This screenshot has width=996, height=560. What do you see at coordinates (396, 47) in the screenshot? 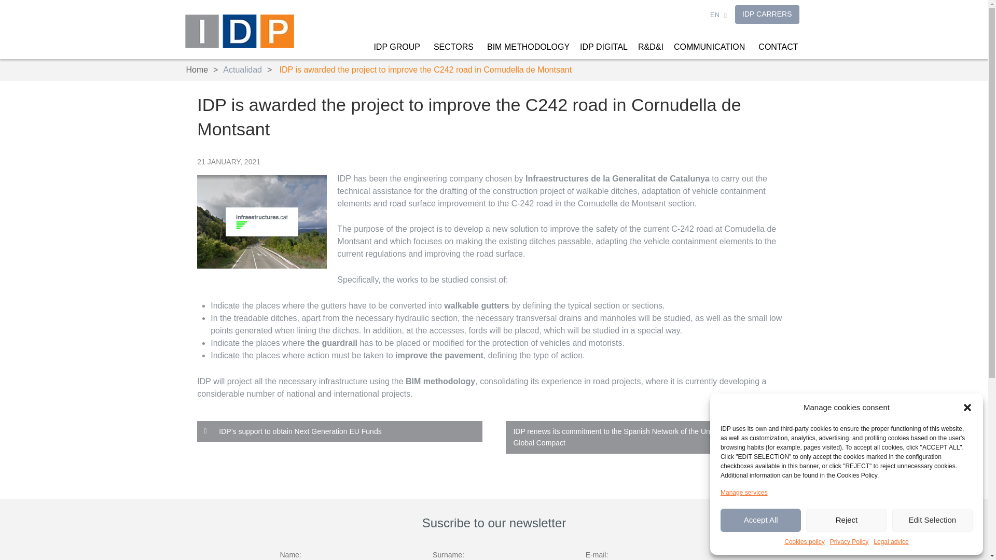
I see `IDP GROUP` at bounding box center [396, 47].